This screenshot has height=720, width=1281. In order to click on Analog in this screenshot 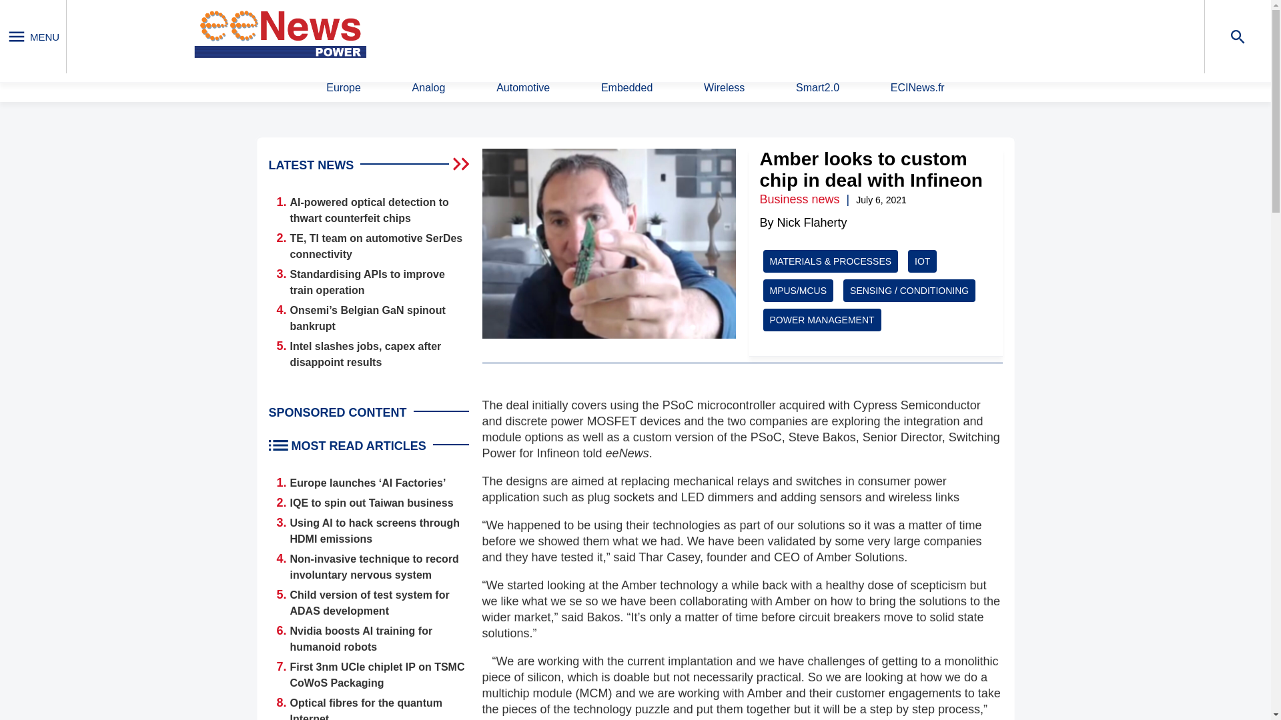, I will do `click(429, 88)`.